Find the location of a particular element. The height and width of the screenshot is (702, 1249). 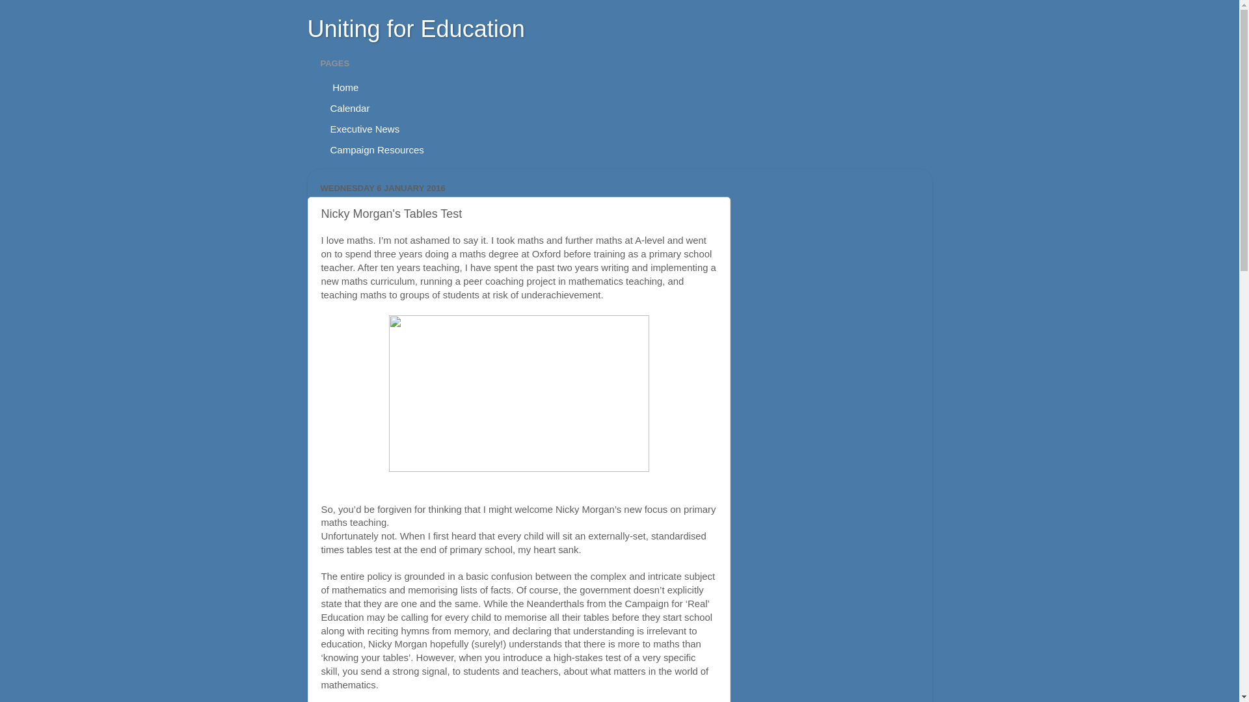

Campaign Resources is located at coordinates (376, 149).